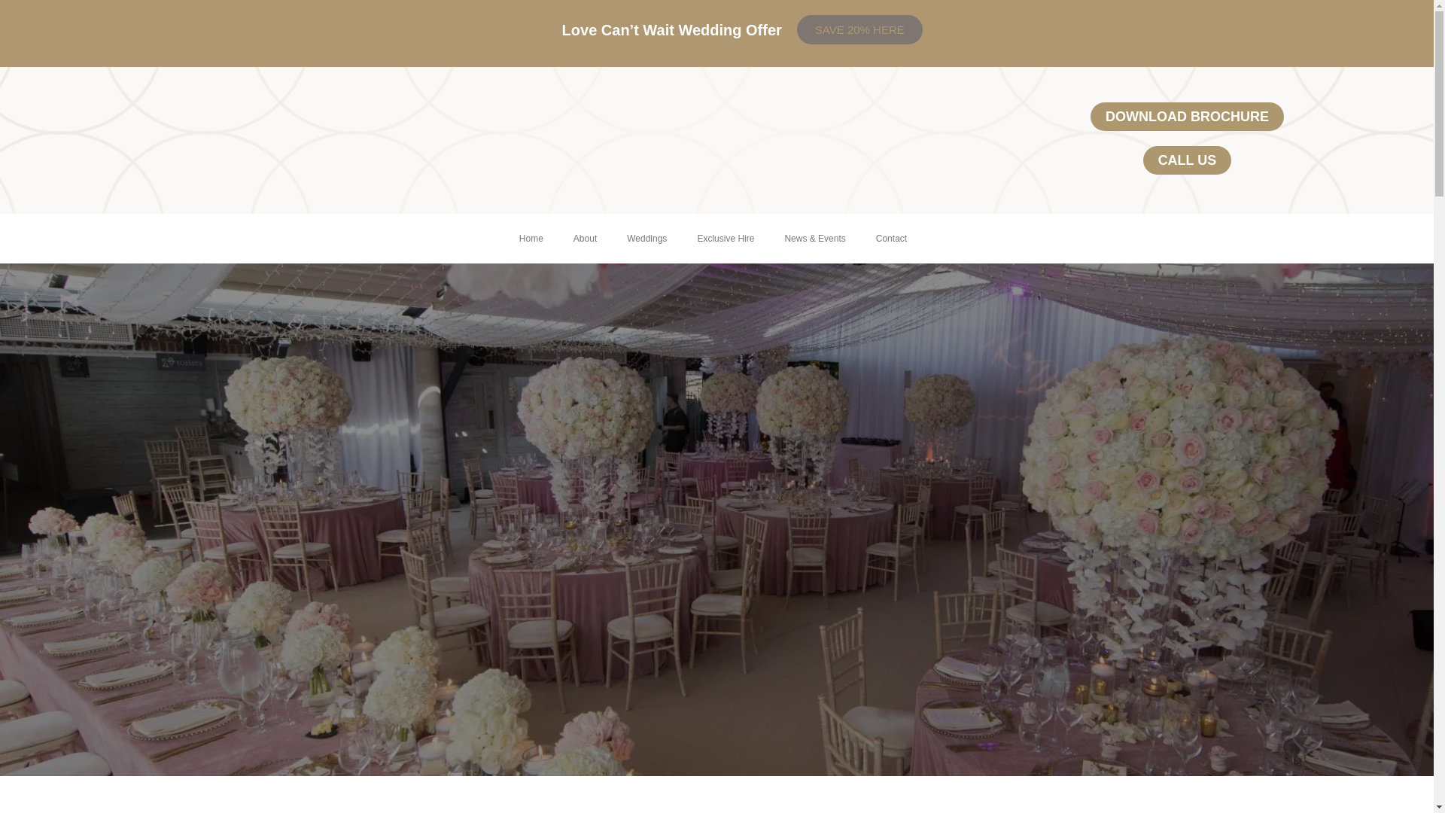 This screenshot has height=813, width=1445. I want to click on Home, so click(531, 238).